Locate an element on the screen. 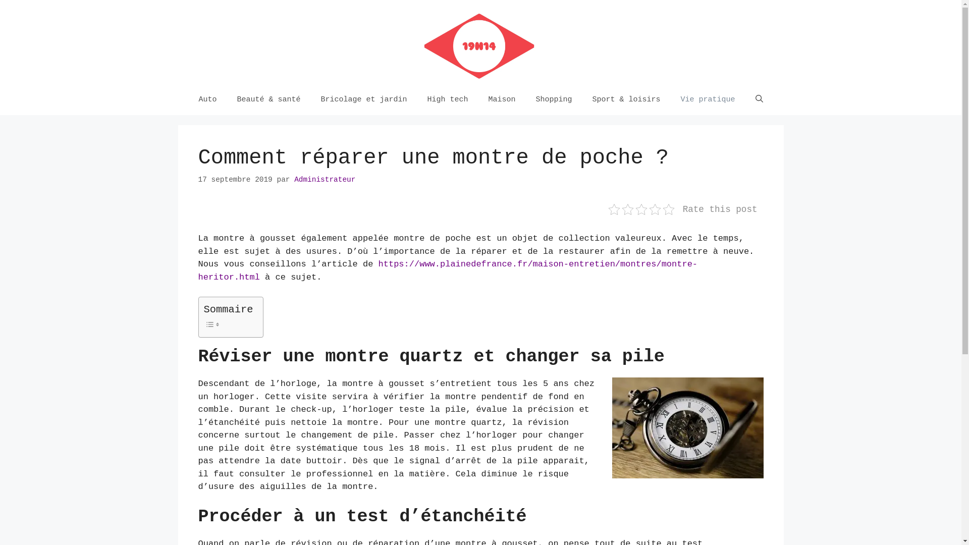 The image size is (969, 545). High tech is located at coordinates (447, 100).